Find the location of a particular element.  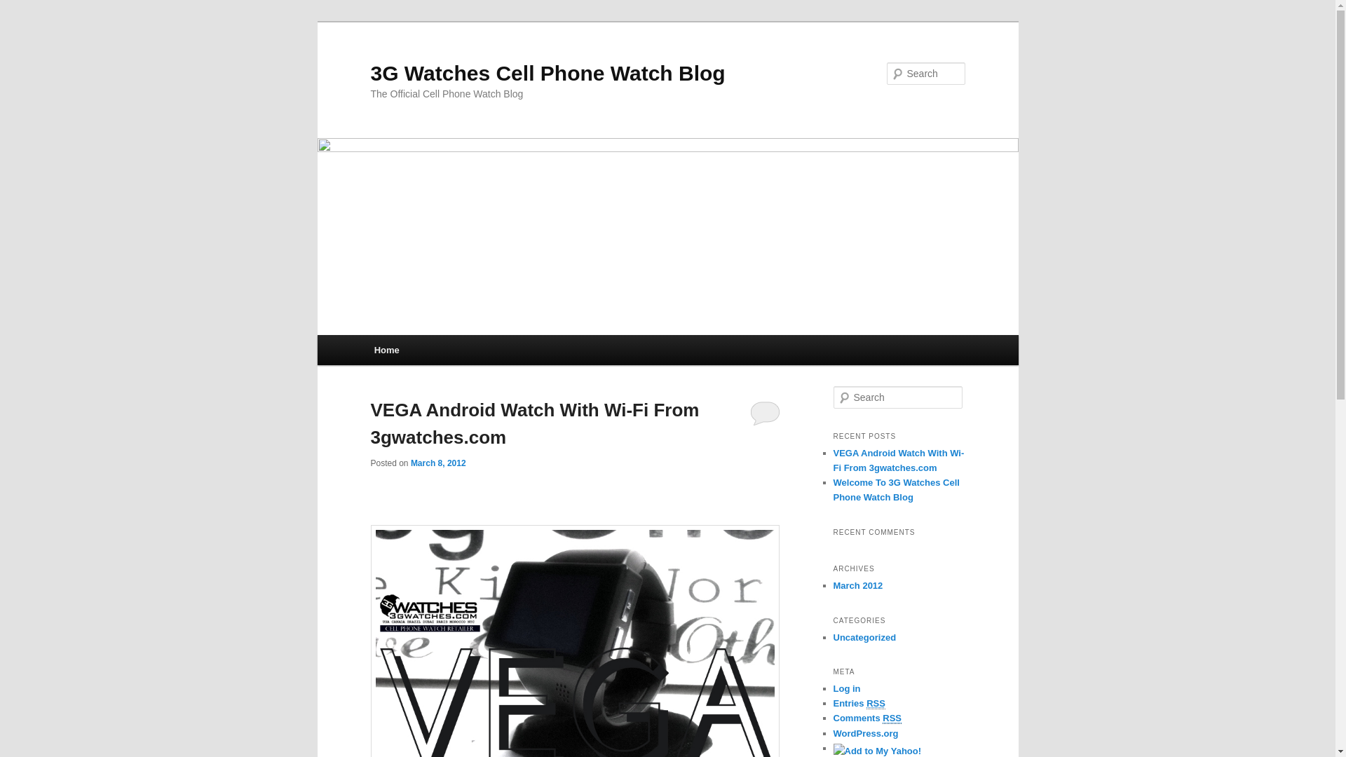

Uncategorized is located at coordinates (864, 638).